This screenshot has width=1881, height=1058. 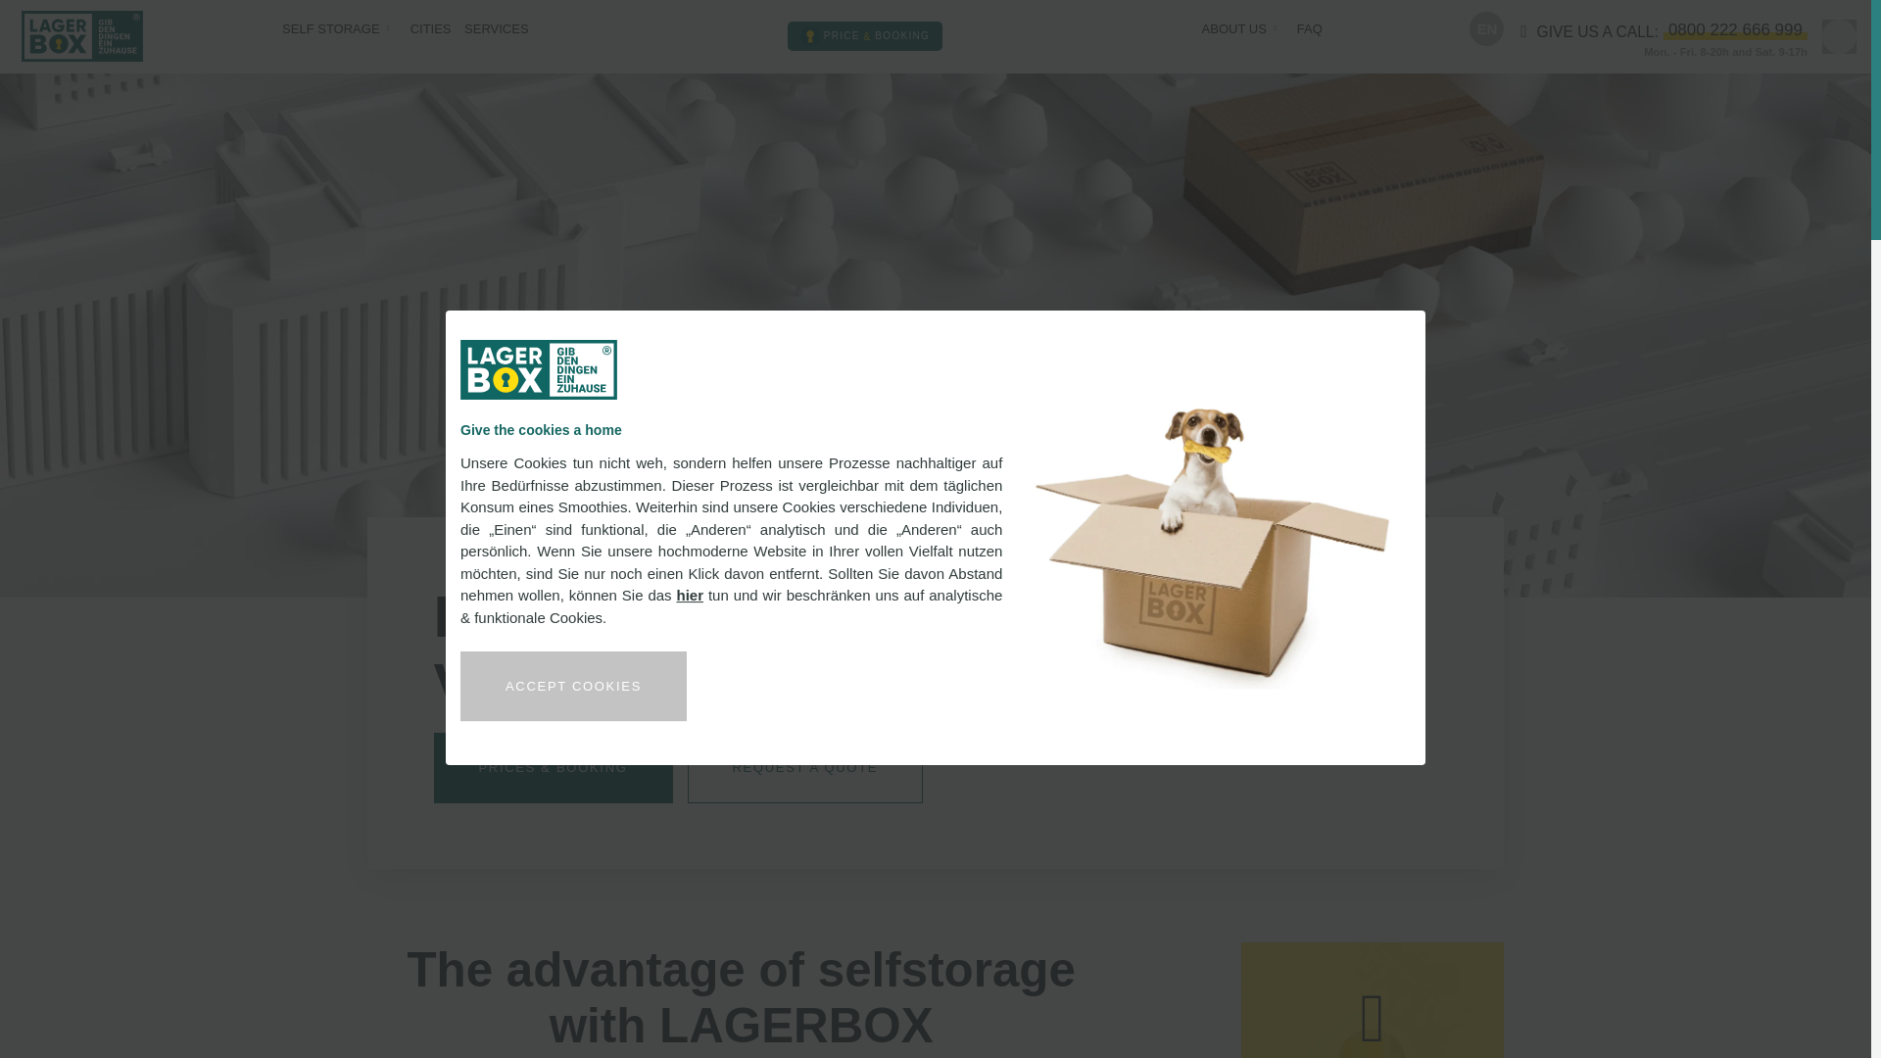 I want to click on DE, so click(x=1485, y=33).